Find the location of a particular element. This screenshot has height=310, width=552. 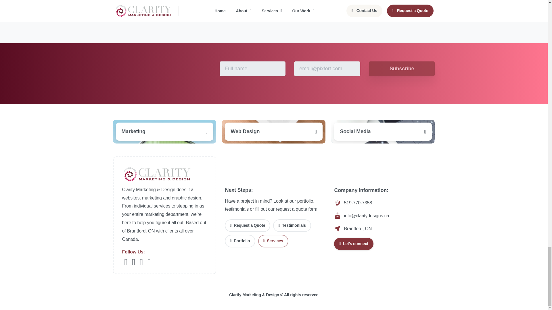

Subscribe is located at coordinates (402, 68).